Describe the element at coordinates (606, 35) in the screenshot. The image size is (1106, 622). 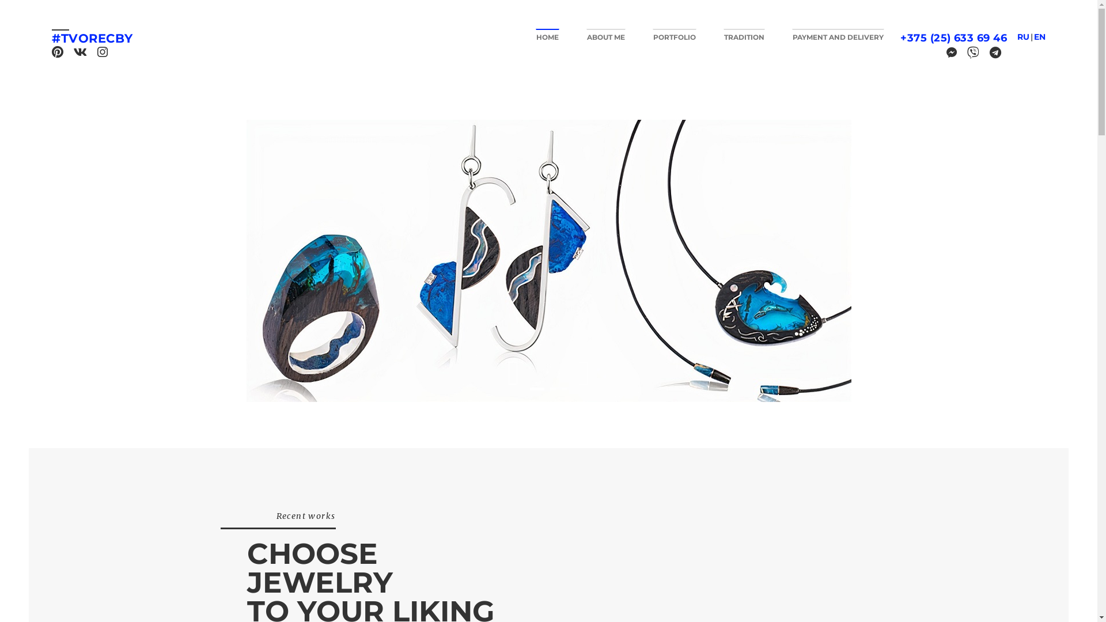
I see `ABOUT ME` at that location.